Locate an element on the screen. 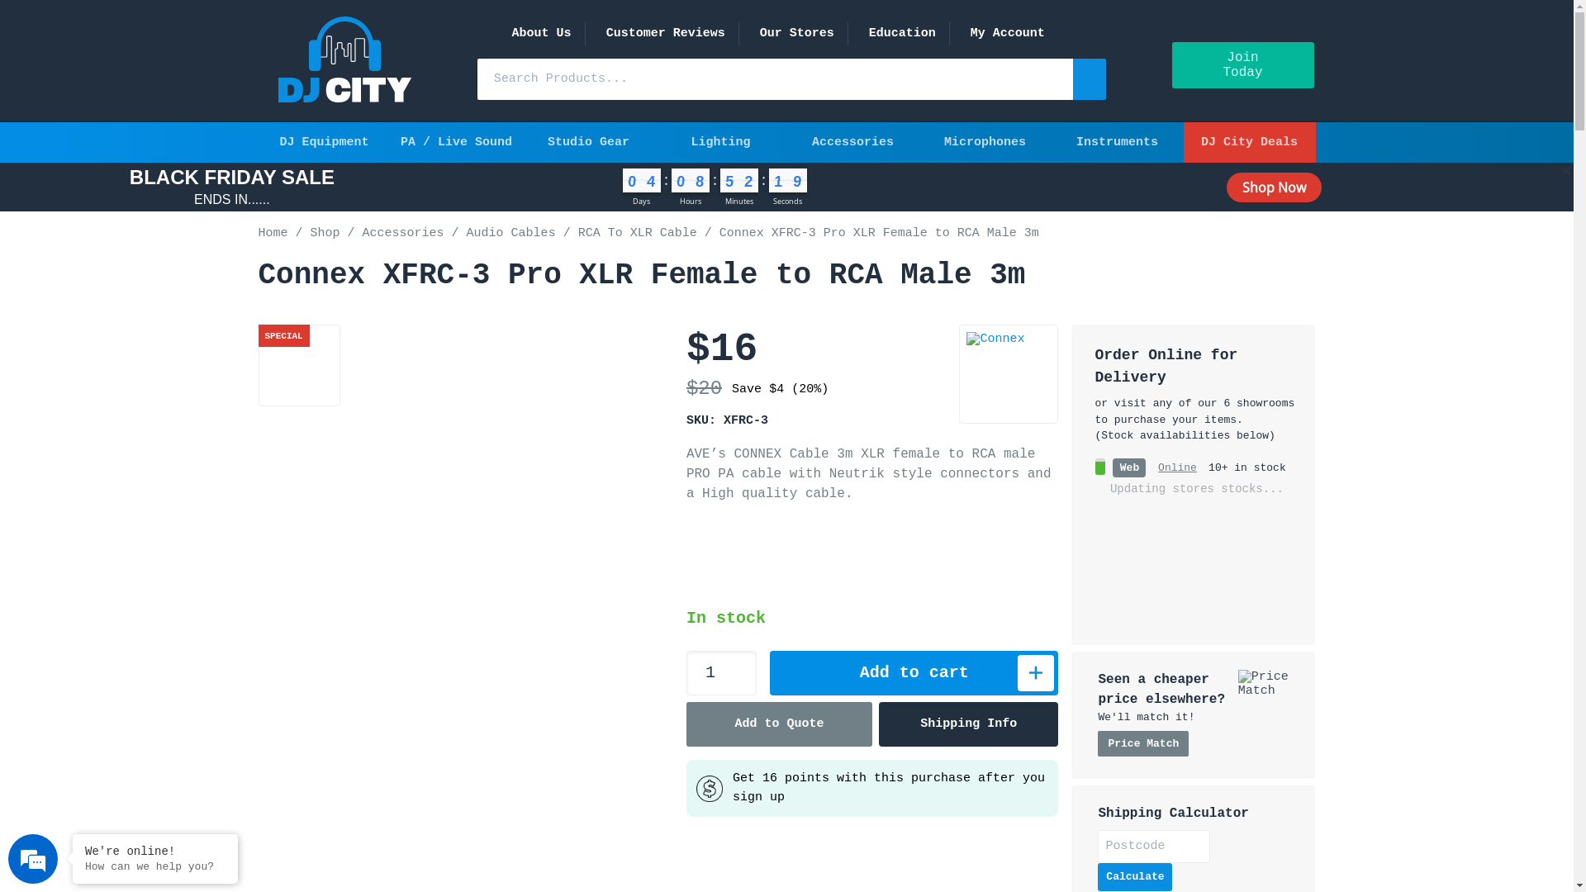  Shop Now is located at coordinates (1274, 187).